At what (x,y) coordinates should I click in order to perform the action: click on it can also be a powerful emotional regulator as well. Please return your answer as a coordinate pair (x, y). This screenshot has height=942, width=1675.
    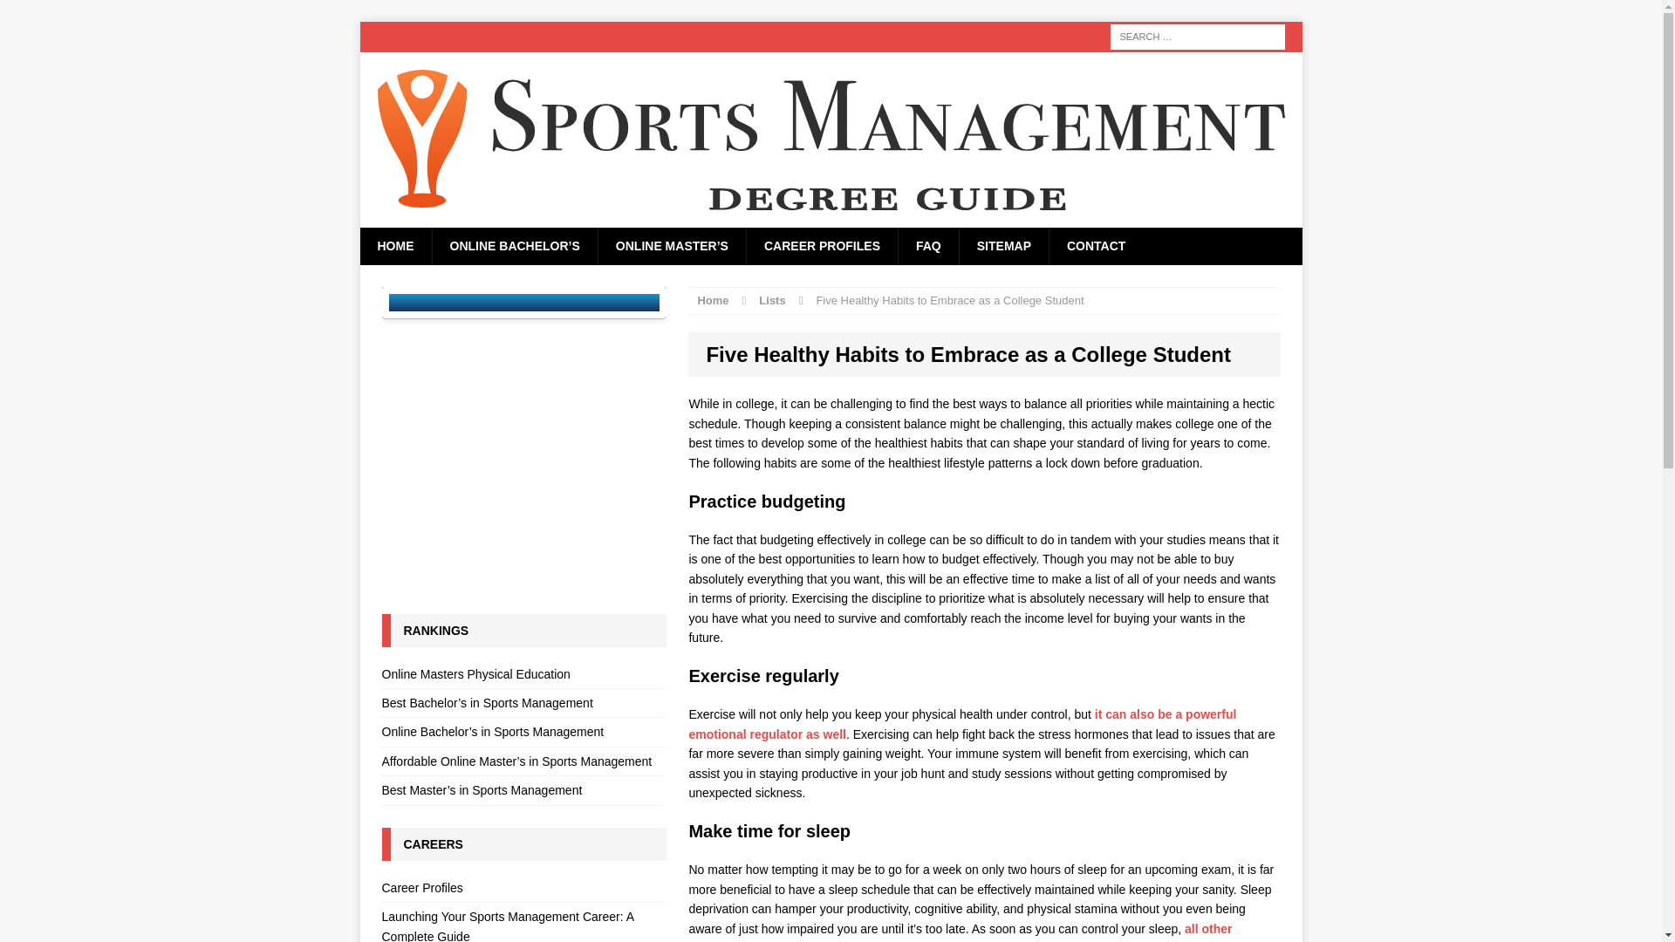
    Looking at the image, I should click on (961, 724).